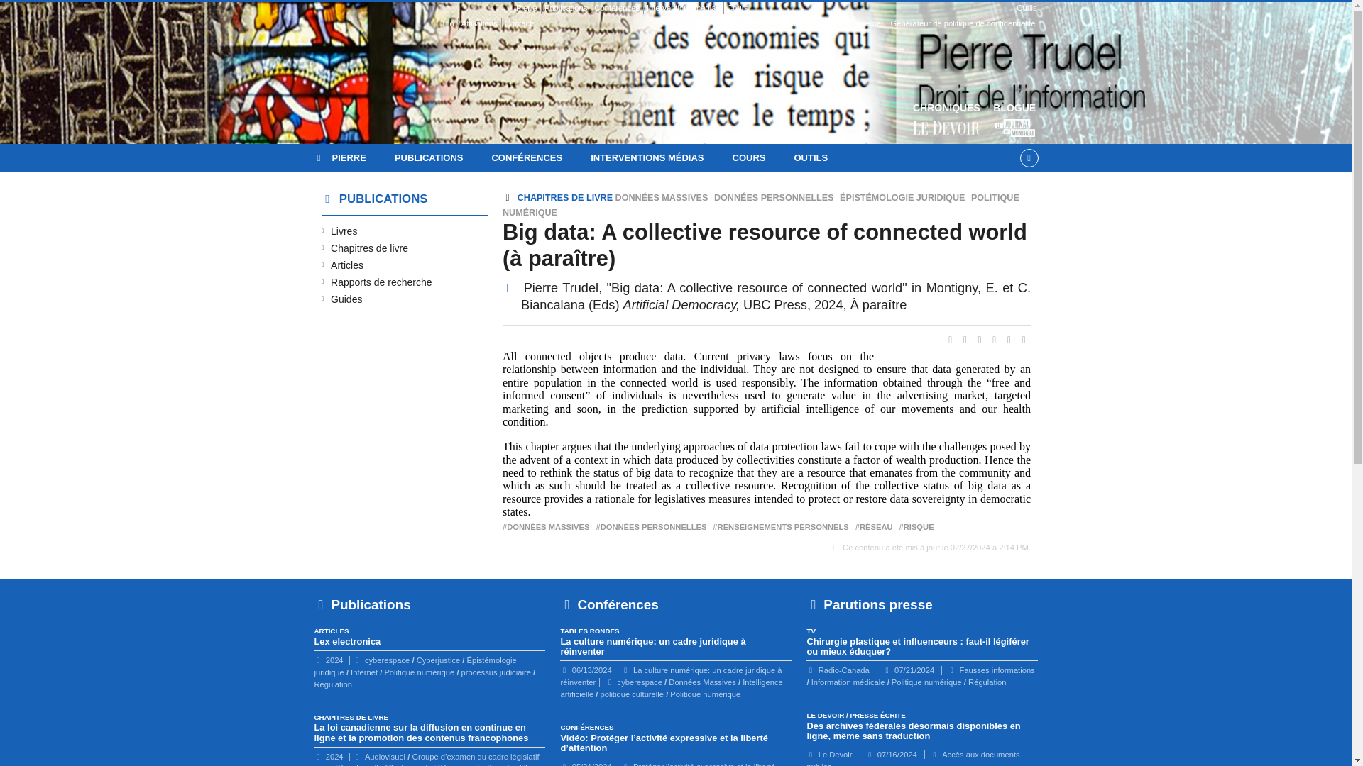  What do you see at coordinates (1014, 120) in the screenshot?
I see `BLOGUE` at bounding box center [1014, 120].